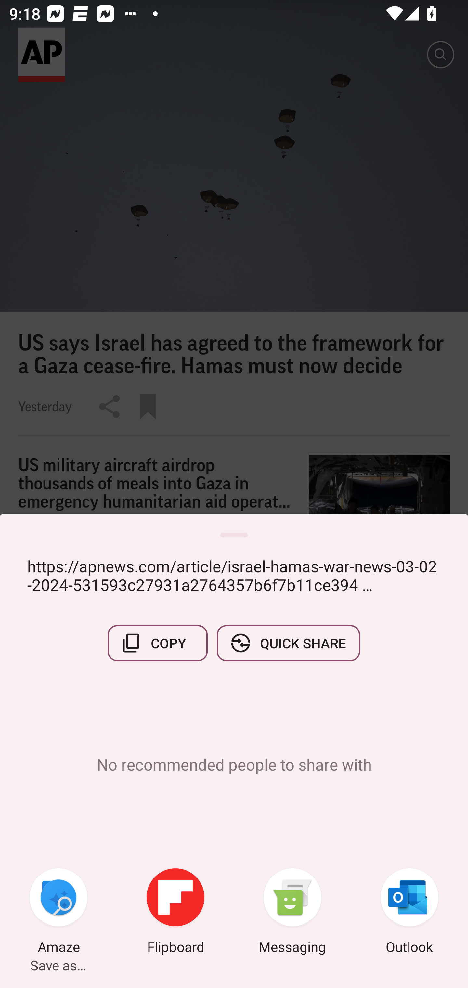 The width and height of the screenshot is (468, 988). What do you see at coordinates (175, 913) in the screenshot?
I see `Flipboard` at bounding box center [175, 913].